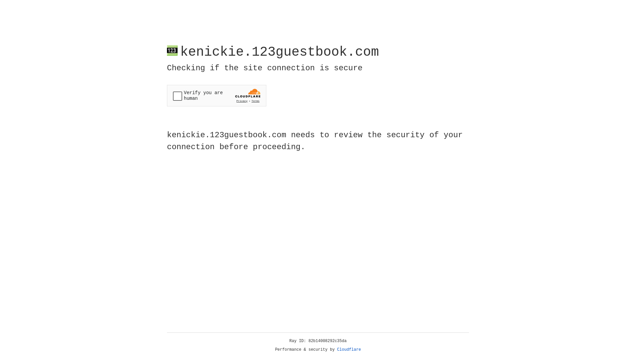  What do you see at coordinates (349, 350) in the screenshot?
I see `Cloudflare` at bounding box center [349, 350].